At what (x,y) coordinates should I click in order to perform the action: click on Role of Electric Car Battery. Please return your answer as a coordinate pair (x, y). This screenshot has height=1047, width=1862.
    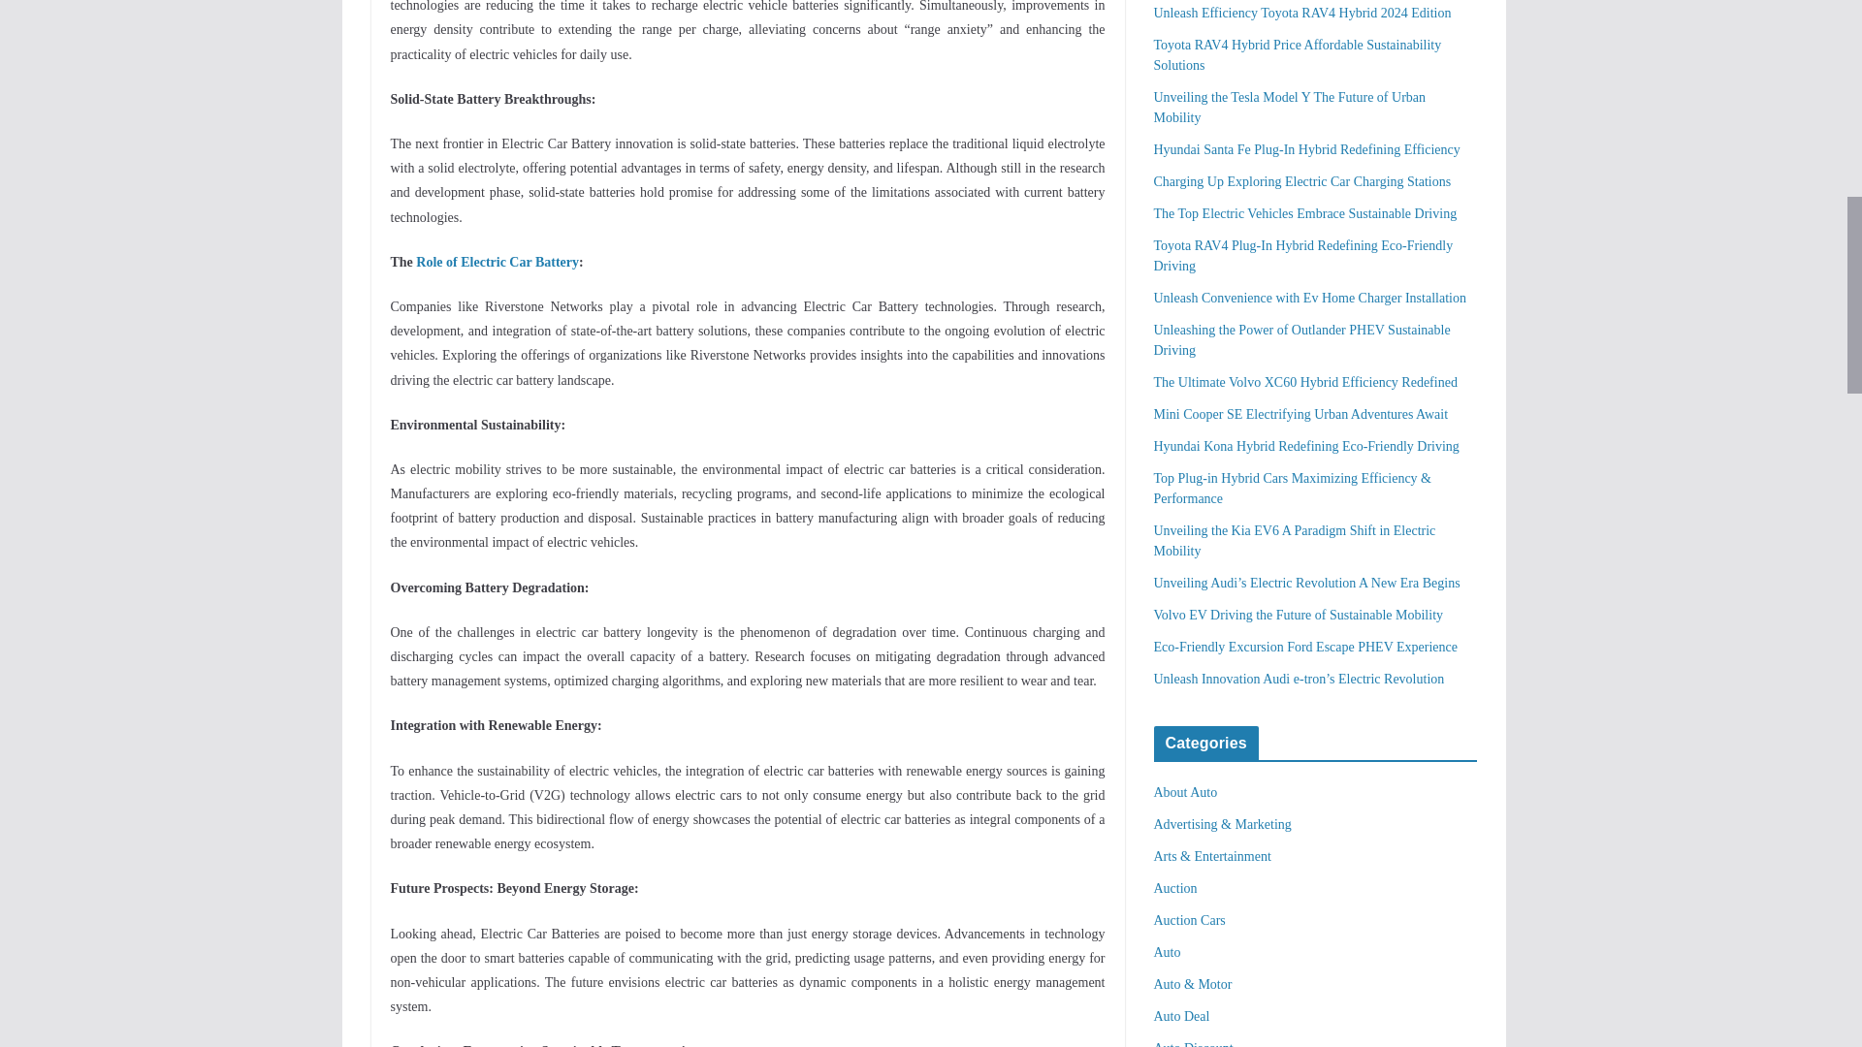
    Looking at the image, I should click on (497, 262).